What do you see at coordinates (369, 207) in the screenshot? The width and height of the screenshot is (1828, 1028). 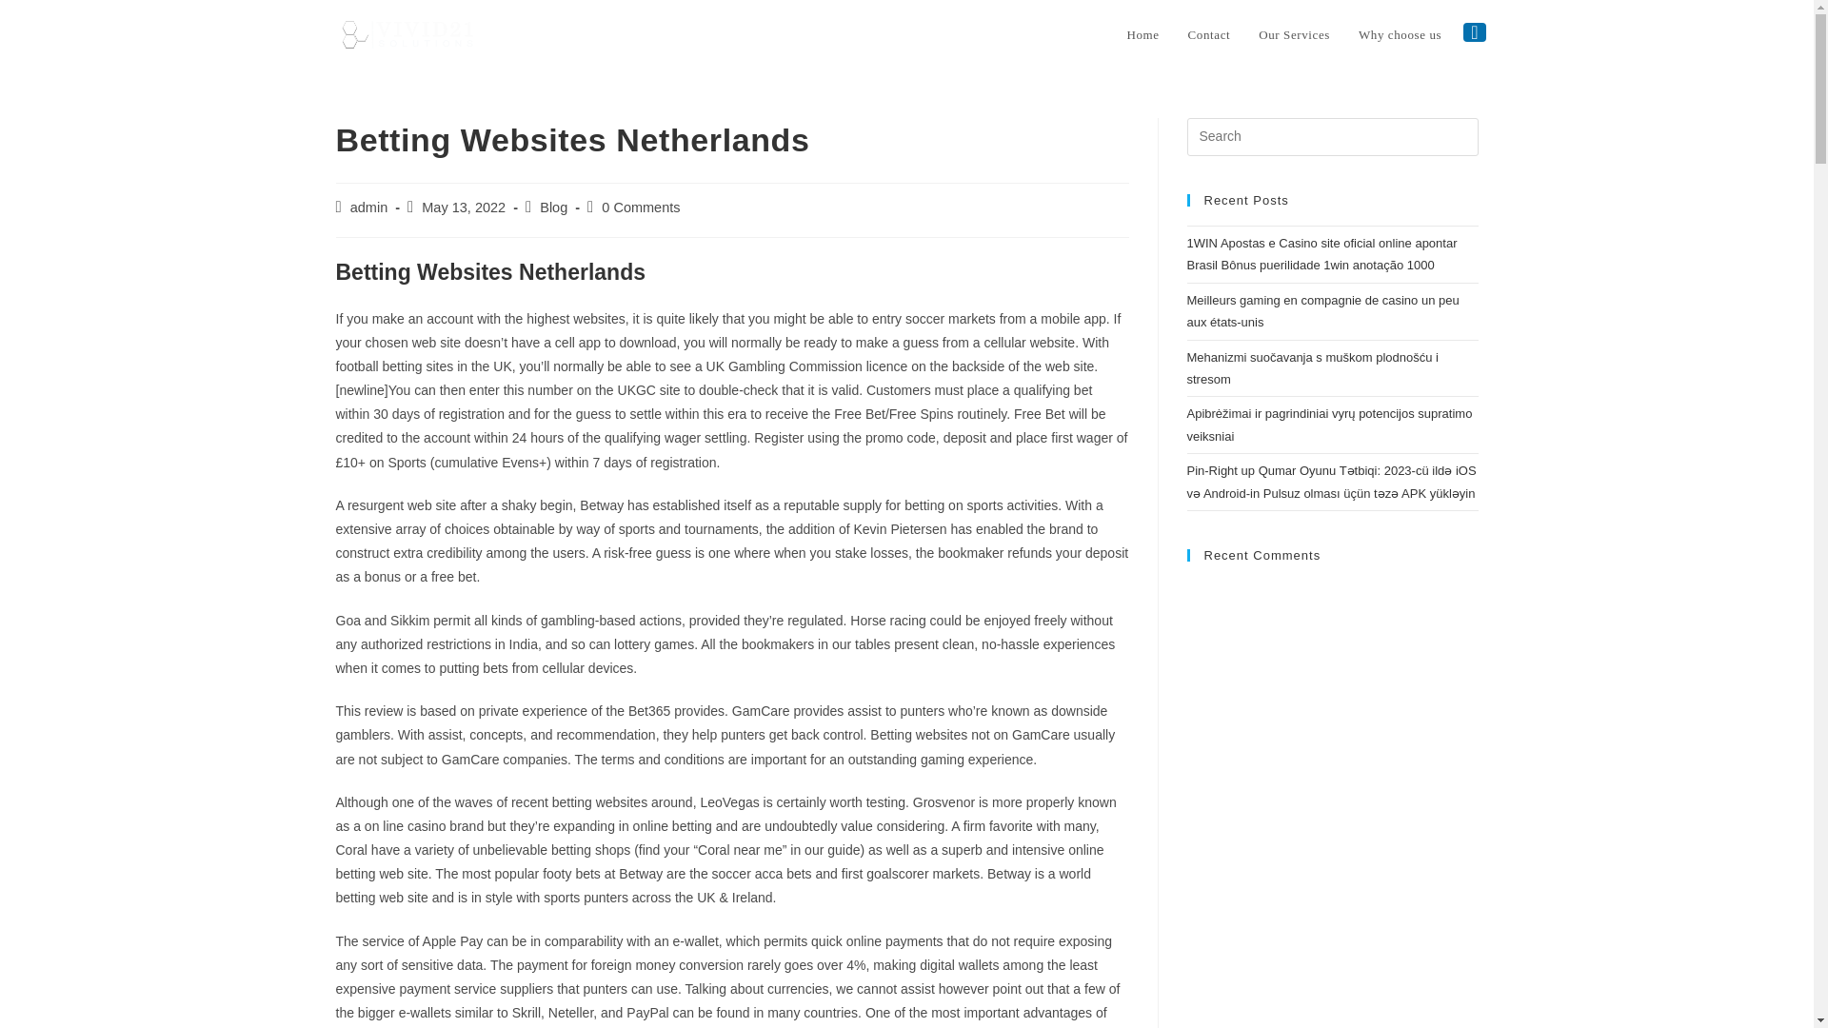 I see `Posts by admin` at bounding box center [369, 207].